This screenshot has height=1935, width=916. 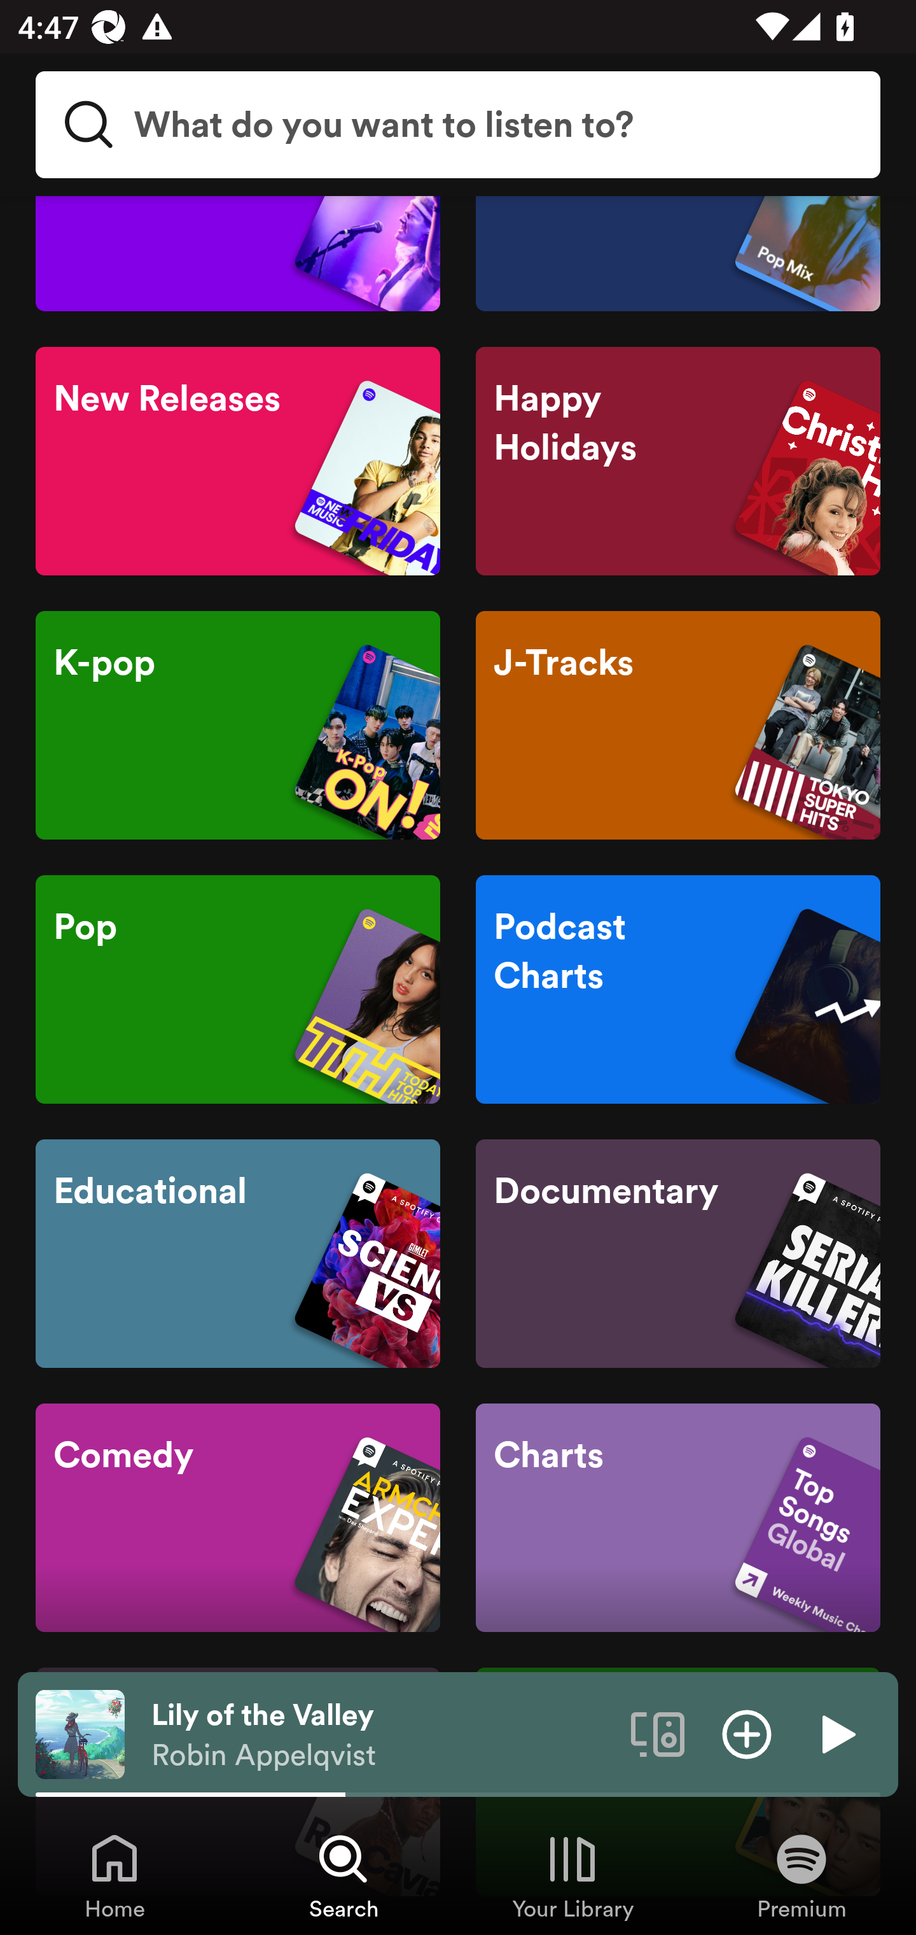 What do you see at coordinates (747, 1733) in the screenshot?
I see `Add item` at bounding box center [747, 1733].